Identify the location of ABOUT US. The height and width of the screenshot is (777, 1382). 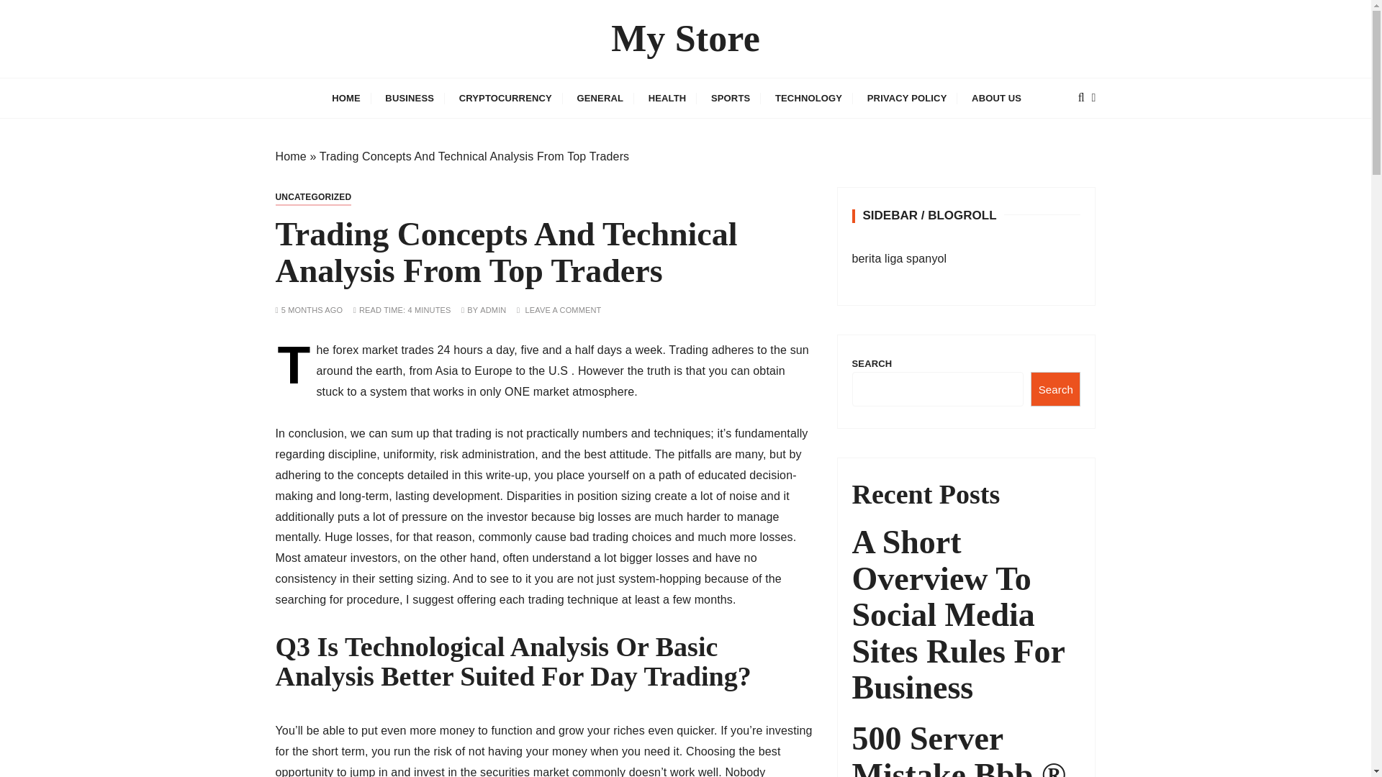
(996, 98).